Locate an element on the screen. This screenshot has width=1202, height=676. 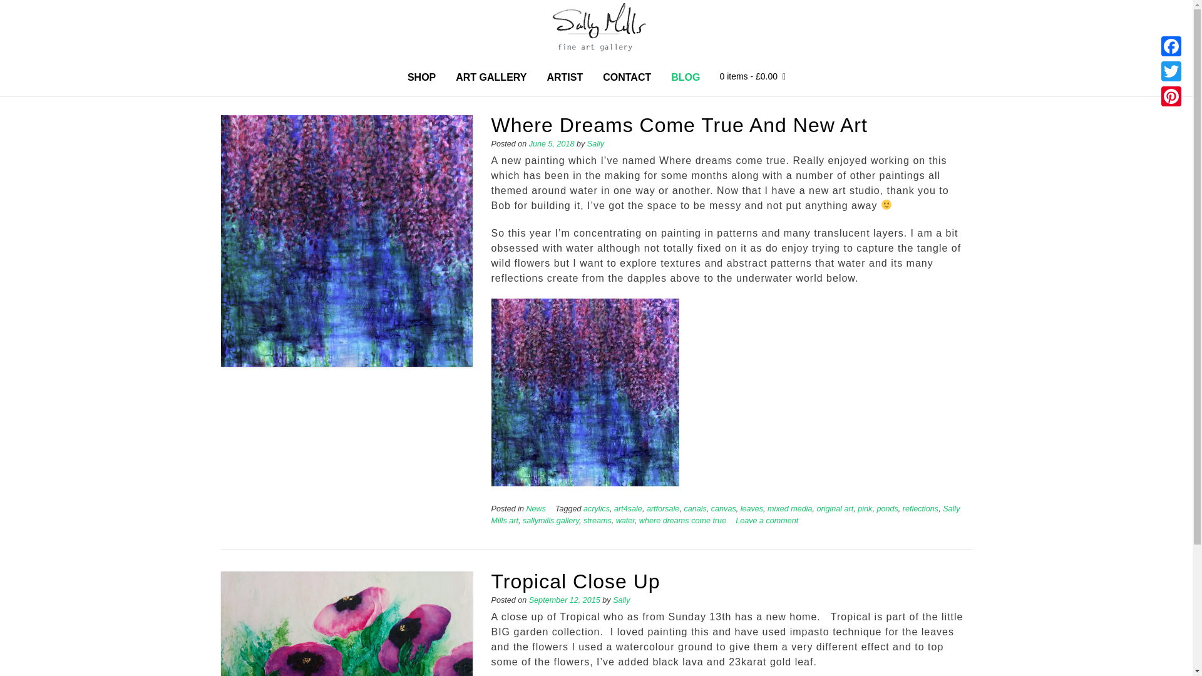
Sally Mills art is located at coordinates (725, 515).